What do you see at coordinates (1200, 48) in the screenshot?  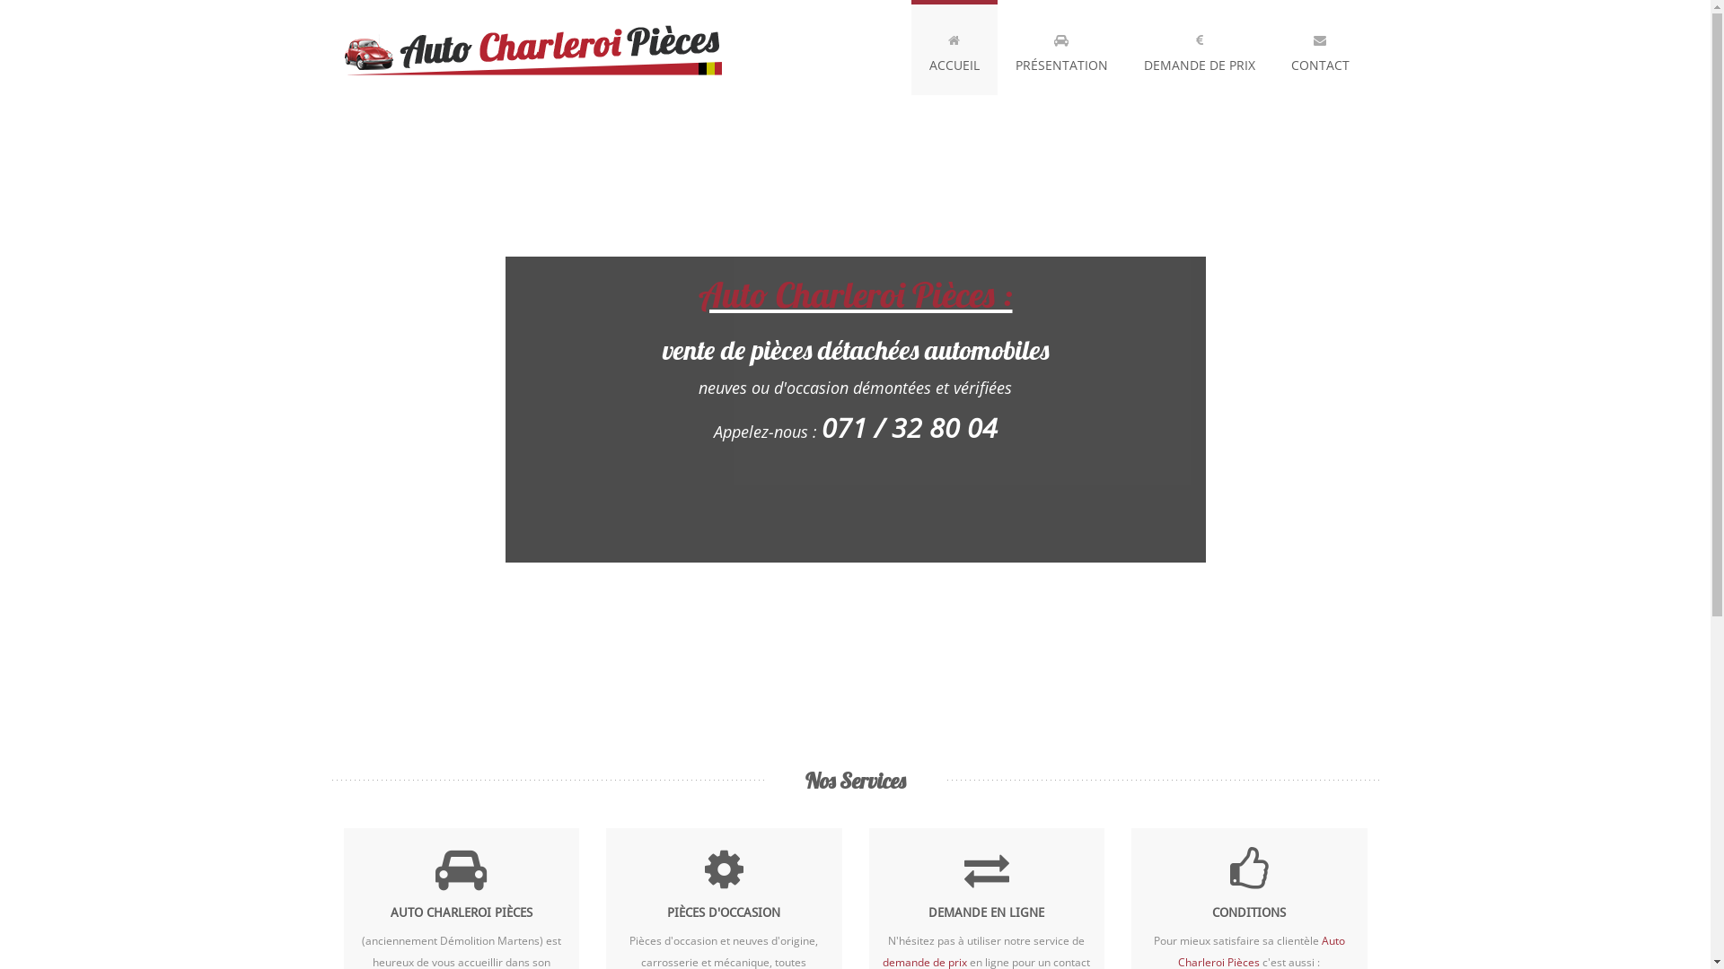 I see `DEMANDE DE PRIX` at bounding box center [1200, 48].